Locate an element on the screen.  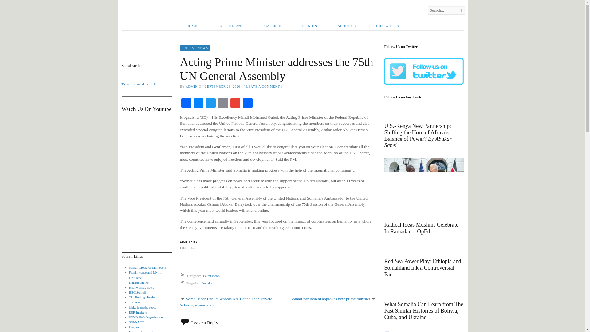
SOM-ACT is located at coordinates (136, 322).